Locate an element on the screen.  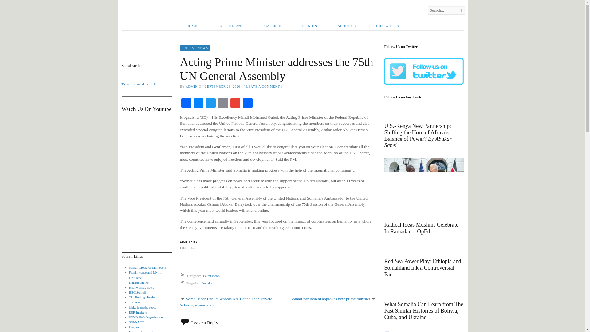
SOM-ACT is located at coordinates (136, 322).